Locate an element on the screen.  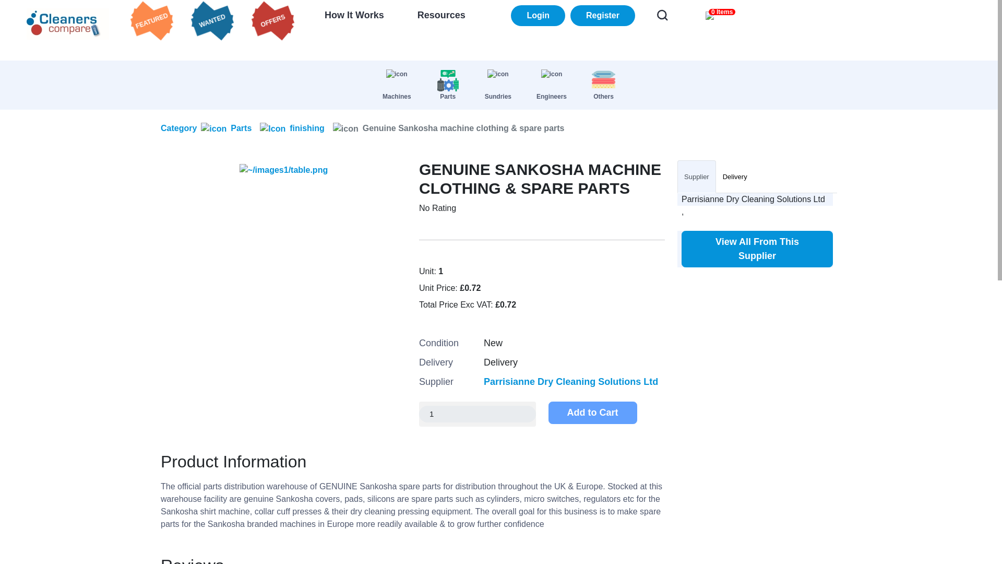
Resources is located at coordinates (442, 15).